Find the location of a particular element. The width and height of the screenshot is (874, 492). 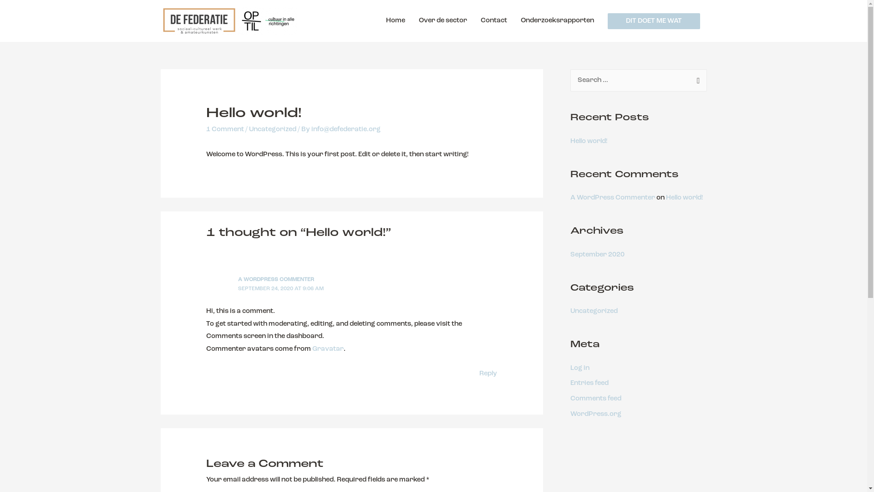

A WORDPRESS COMMENTER is located at coordinates (276, 280).